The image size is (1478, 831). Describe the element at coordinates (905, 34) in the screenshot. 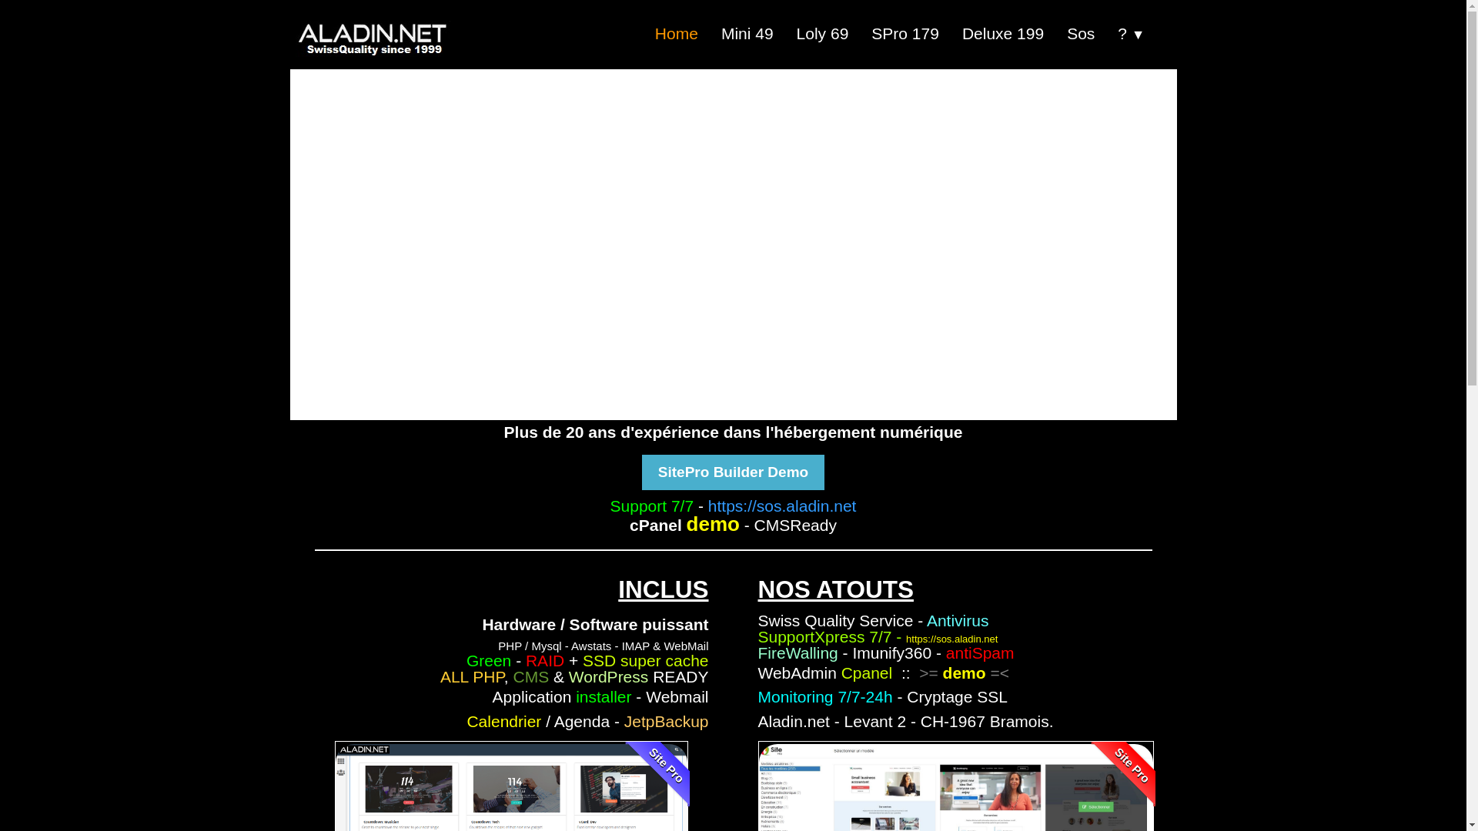

I see `SPro 179` at that location.